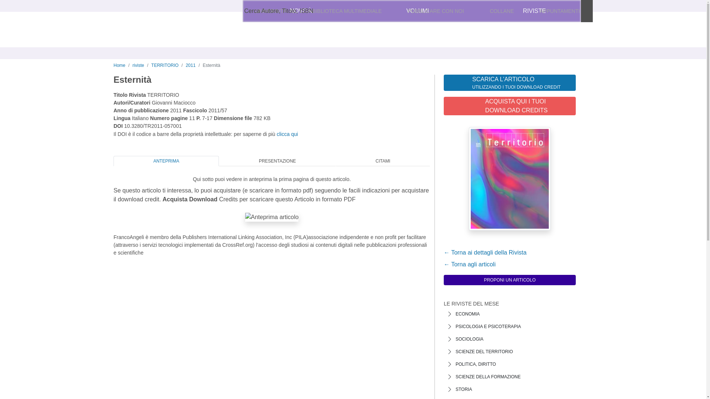 This screenshot has width=710, height=399. What do you see at coordinates (571, 11) in the screenshot?
I see `Carrello` at bounding box center [571, 11].